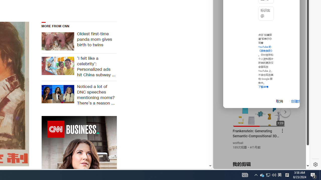 The width and height of the screenshot is (321, 180). I want to click on Oldest first-time panda mom gives birth to twins, so click(95, 41).